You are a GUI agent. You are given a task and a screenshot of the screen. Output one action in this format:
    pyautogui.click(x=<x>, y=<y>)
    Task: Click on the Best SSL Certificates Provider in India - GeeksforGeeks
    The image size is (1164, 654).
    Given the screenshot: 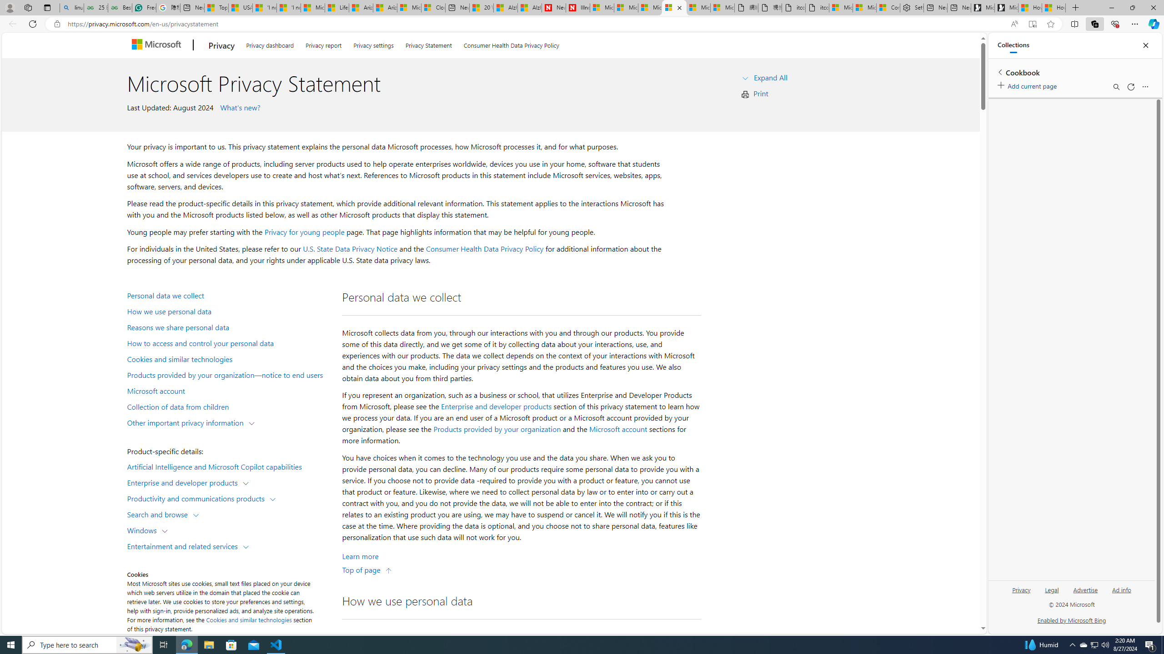 What is the action you would take?
    pyautogui.click(x=120, y=8)
    